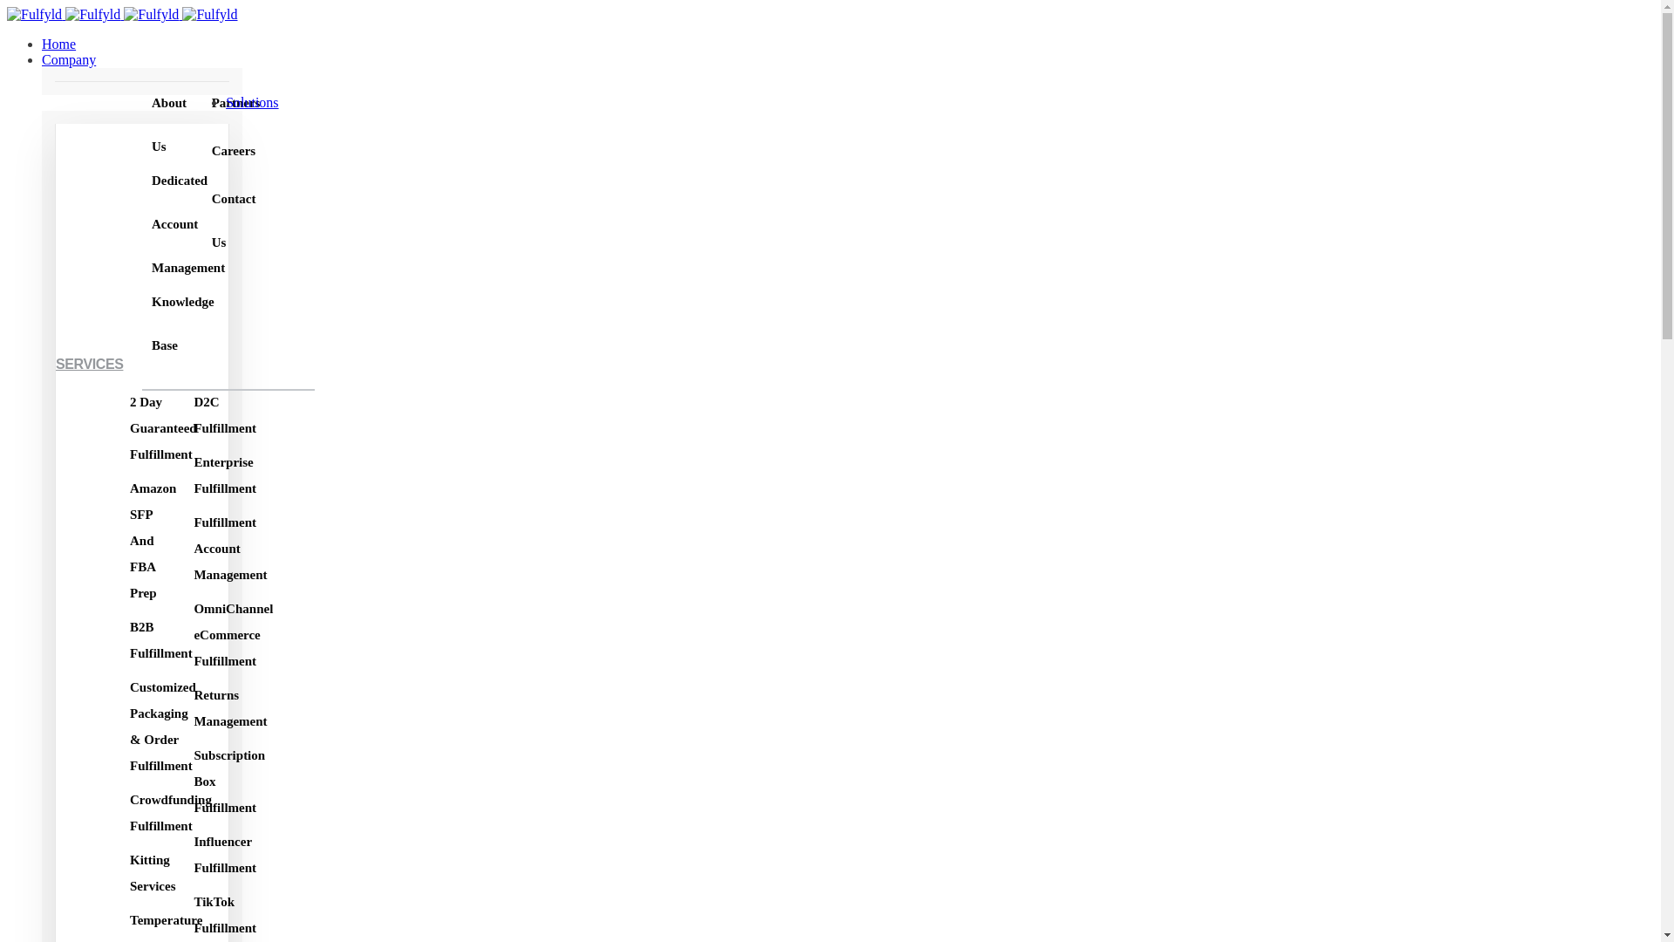 The image size is (1674, 942). What do you see at coordinates (209, 199) in the screenshot?
I see `Contact Us` at bounding box center [209, 199].